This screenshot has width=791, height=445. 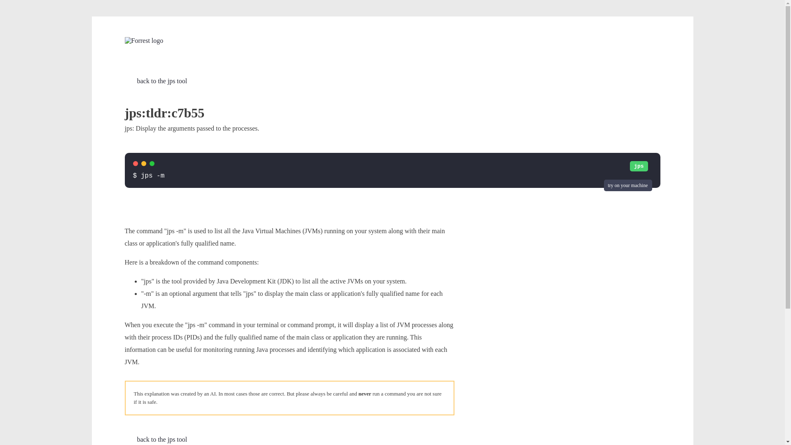 What do you see at coordinates (639, 166) in the screenshot?
I see `jps` at bounding box center [639, 166].